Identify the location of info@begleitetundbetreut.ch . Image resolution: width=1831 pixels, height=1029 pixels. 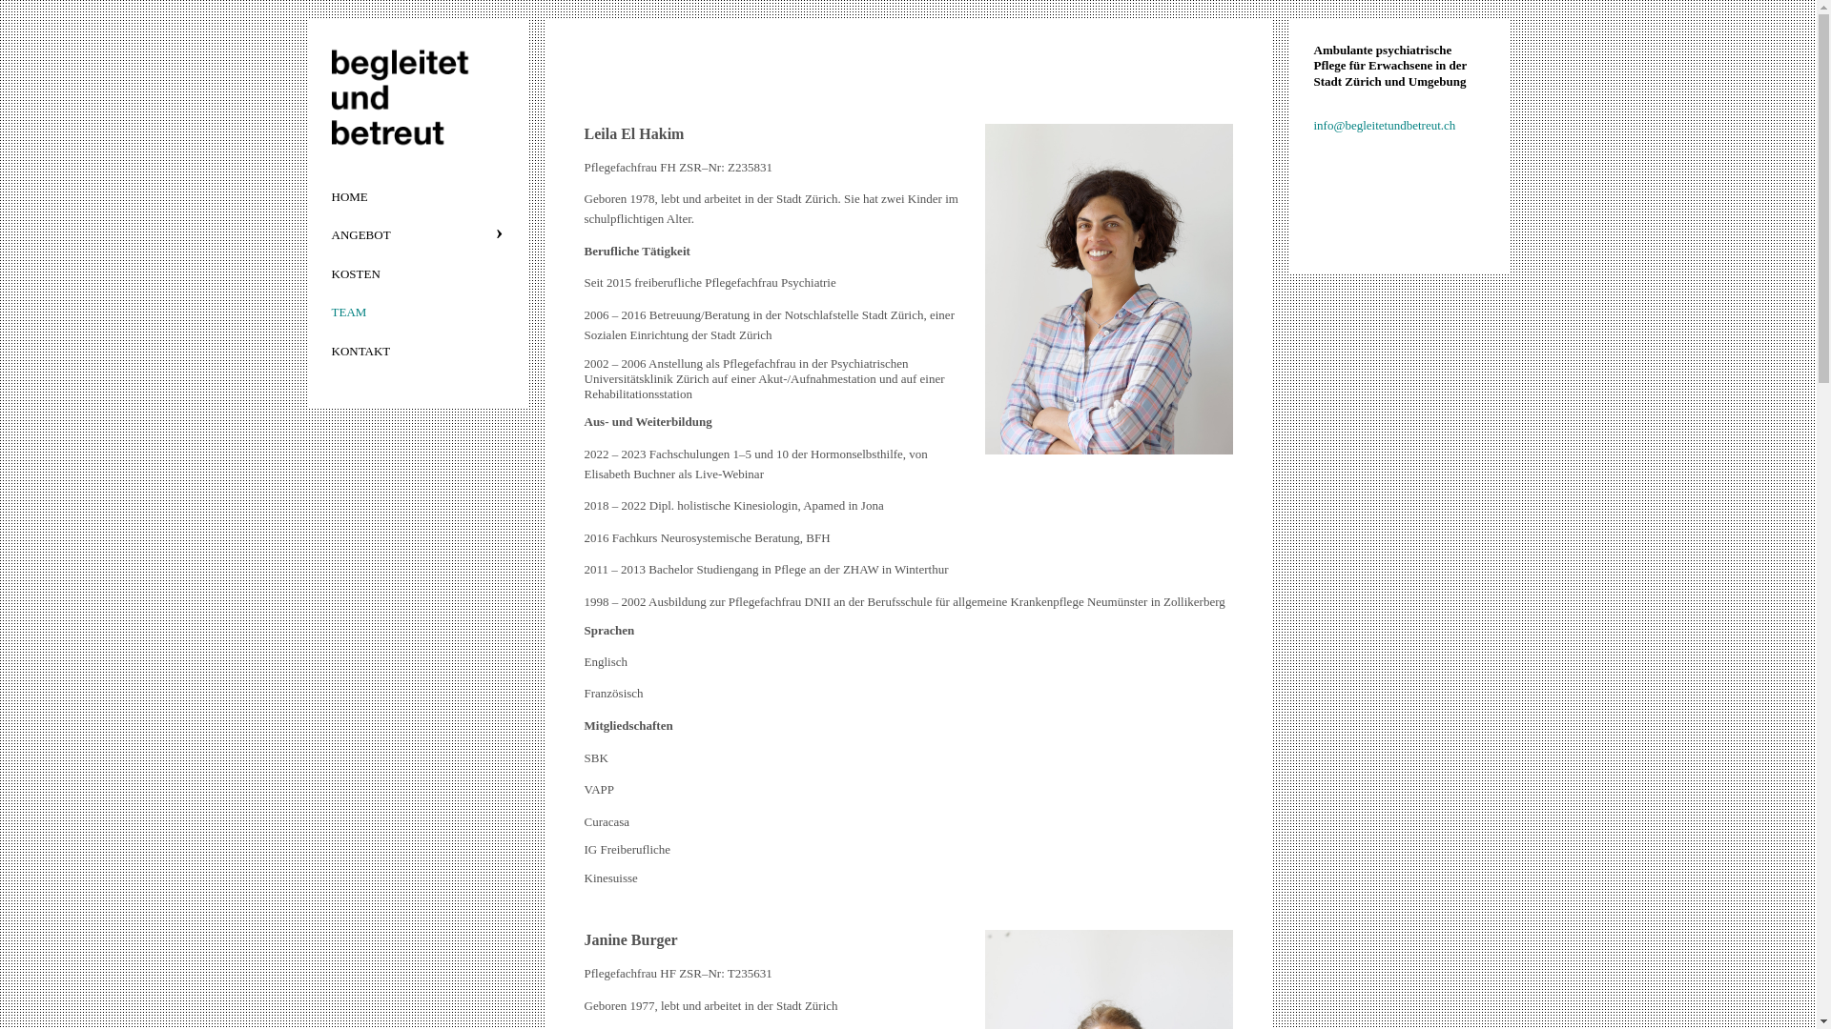
(1387, 126).